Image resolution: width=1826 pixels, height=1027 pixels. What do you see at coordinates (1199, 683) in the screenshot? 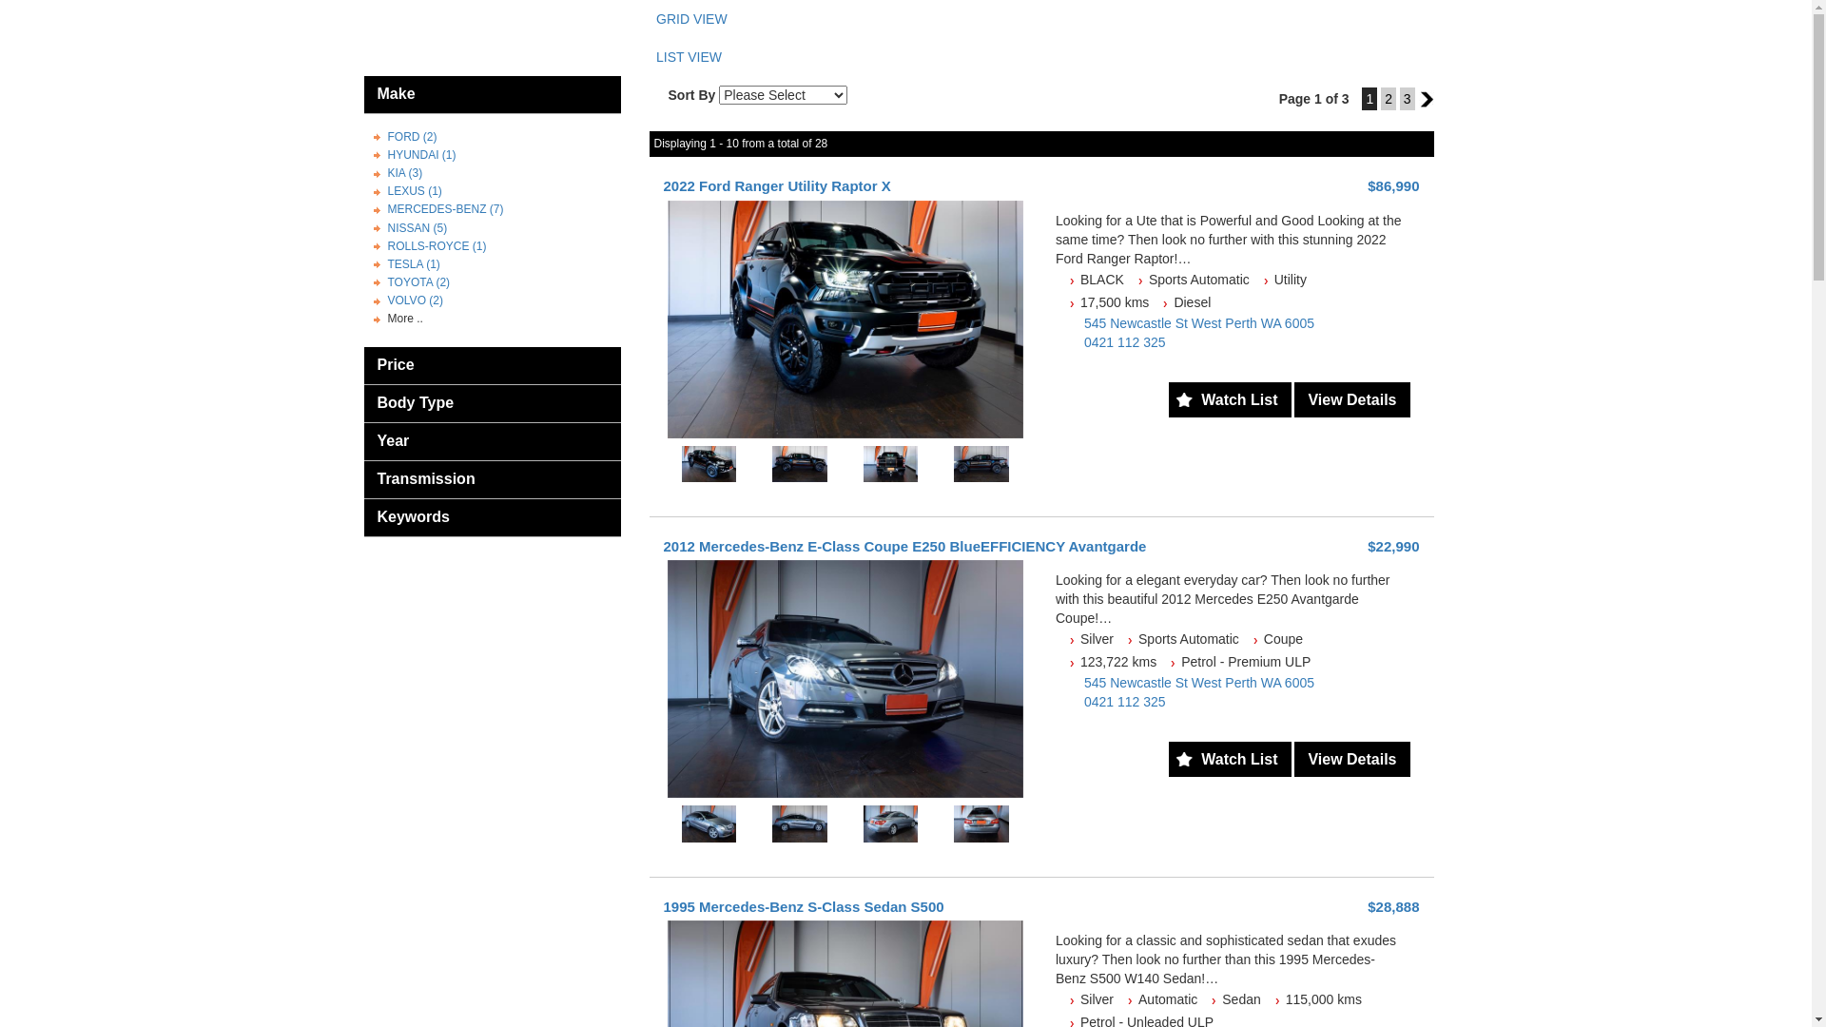
I see `545 Newcastle St West Perth WA 6005` at bounding box center [1199, 683].